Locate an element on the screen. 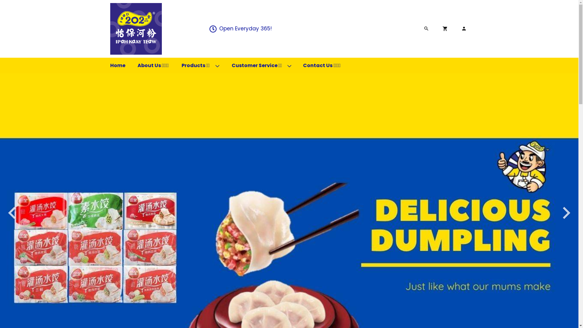  Next is located at coordinates (566, 213).